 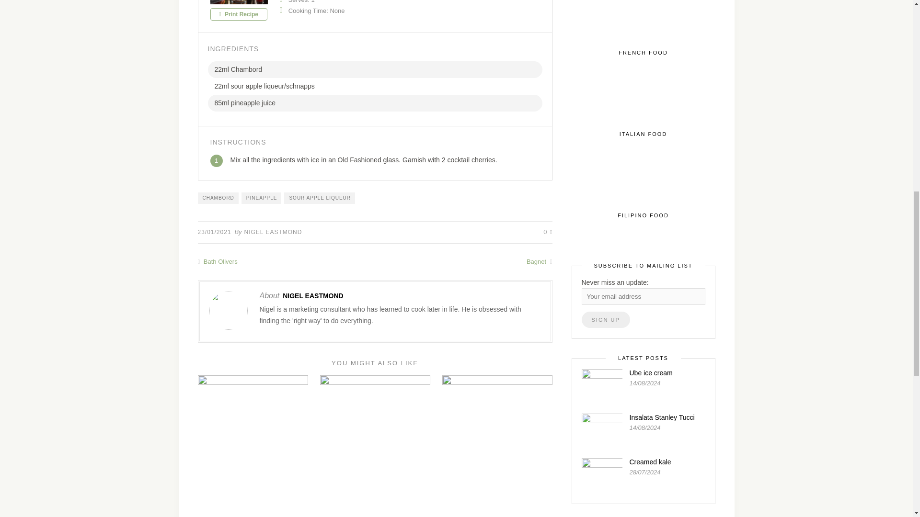 I want to click on 0, so click(x=548, y=232).